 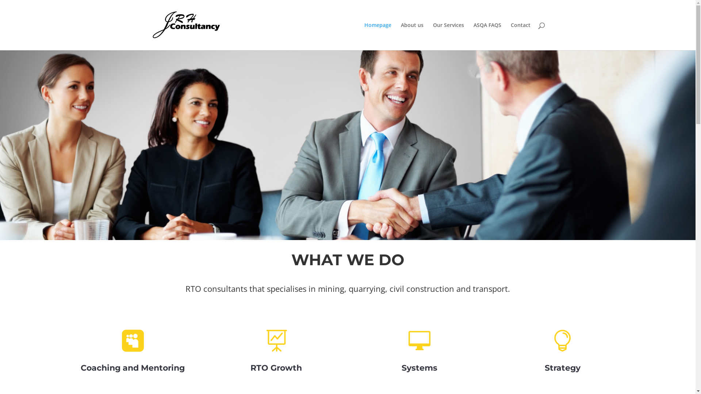 I want to click on About us, so click(x=412, y=36).